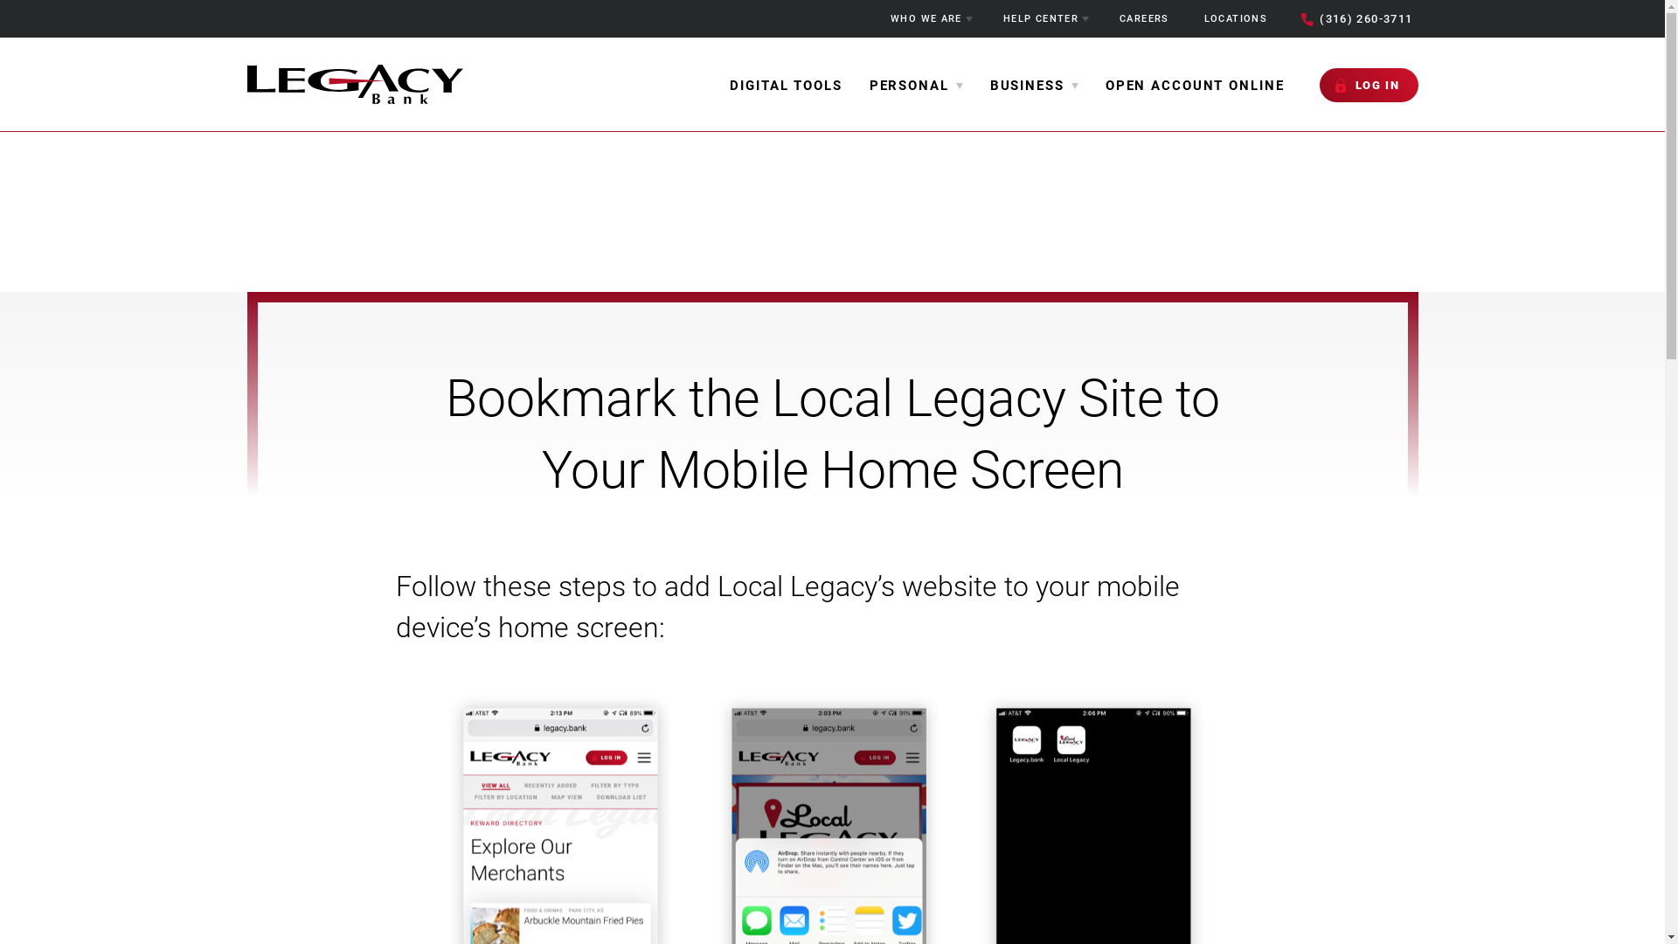  I want to click on HELP CENTER, so click(1044, 19).